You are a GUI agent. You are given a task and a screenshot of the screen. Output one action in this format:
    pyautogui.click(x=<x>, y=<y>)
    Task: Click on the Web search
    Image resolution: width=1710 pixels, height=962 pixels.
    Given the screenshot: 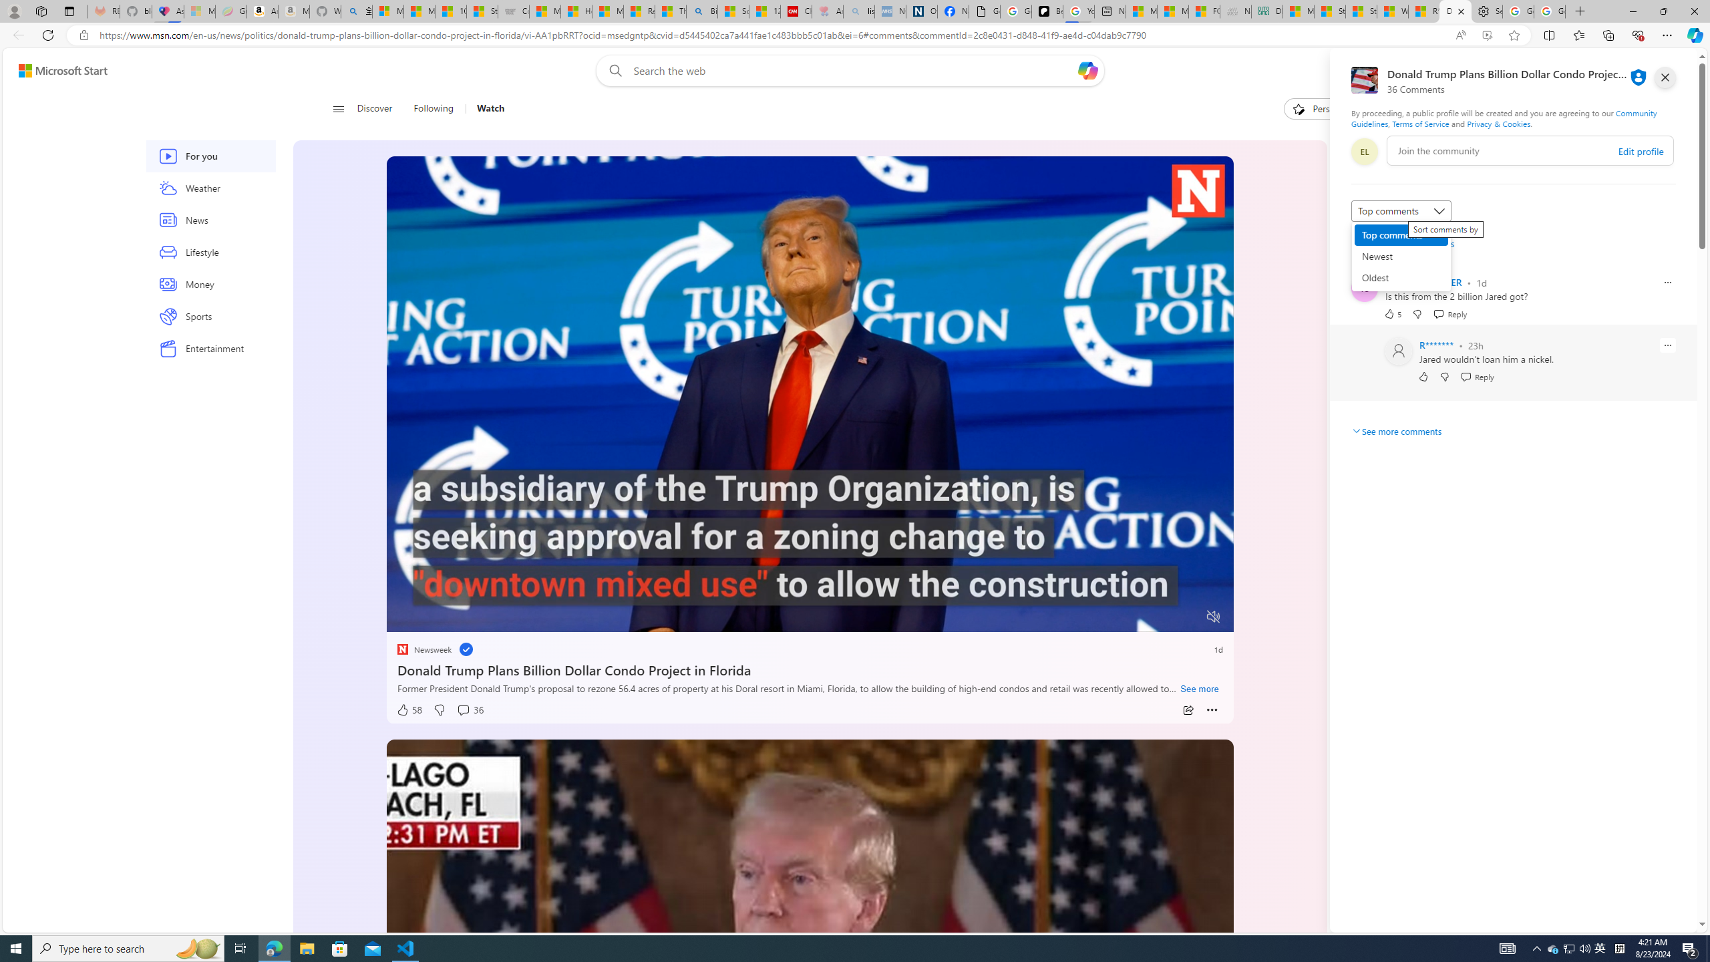 What is the action you would take?
    pyautogui.click(x=612, y=71)
    